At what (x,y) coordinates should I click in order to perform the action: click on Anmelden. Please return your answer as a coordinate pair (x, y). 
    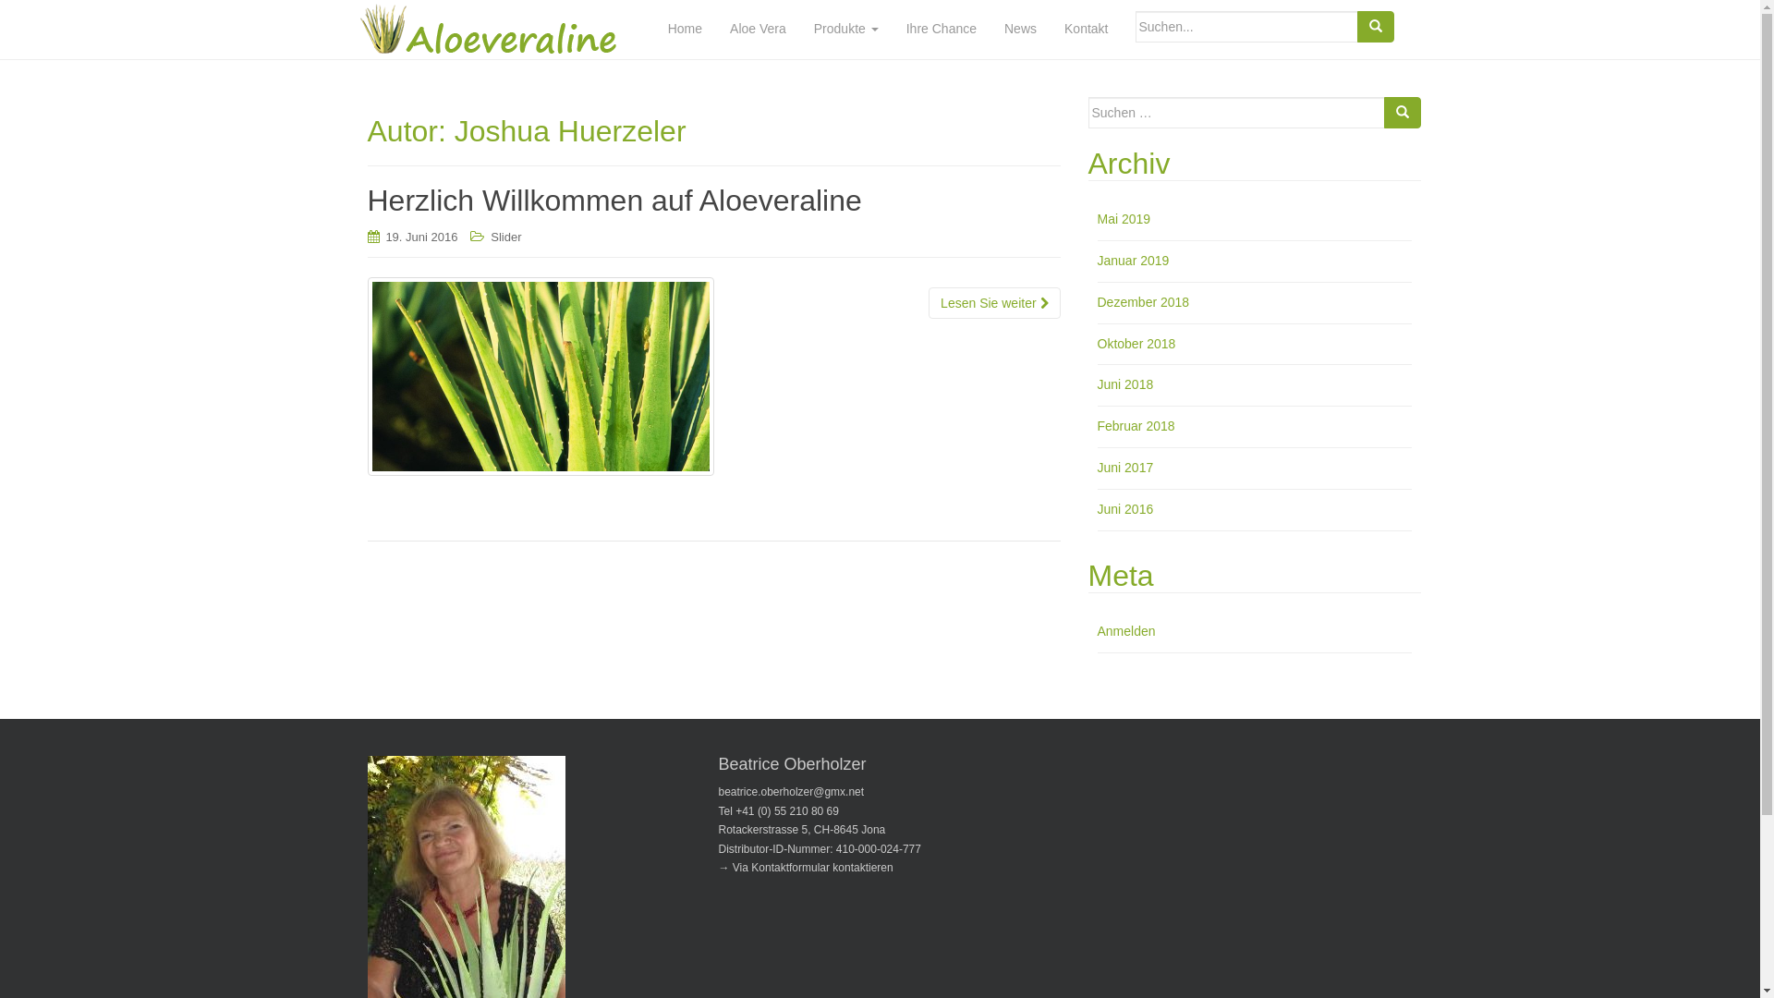
    Looking at the image, I should click on (1127, 631).